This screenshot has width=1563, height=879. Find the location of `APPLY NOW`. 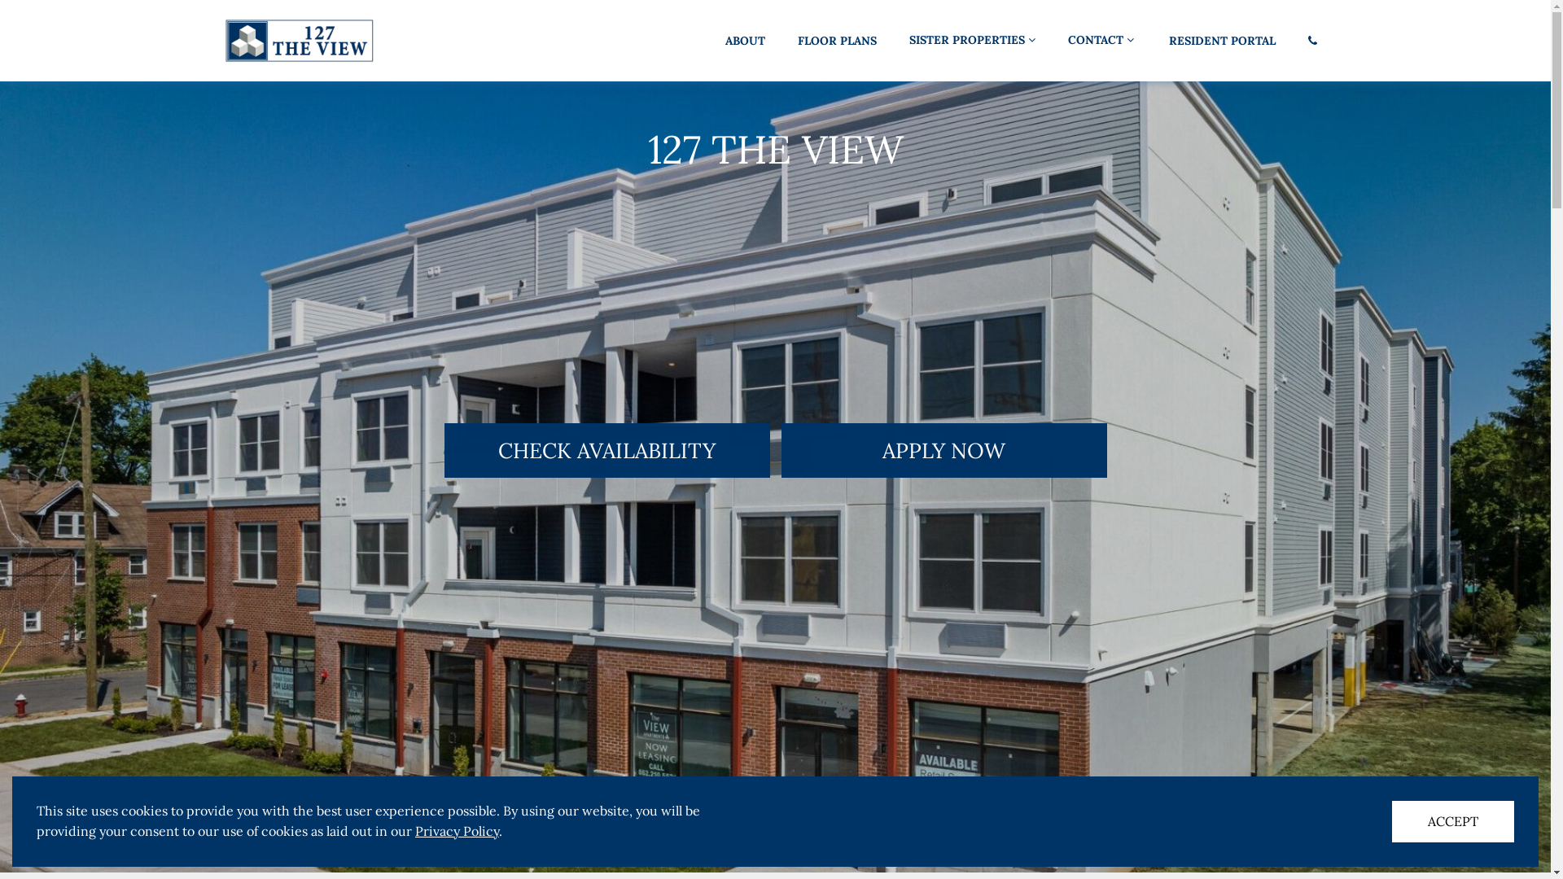

APPLY NOW is located at coordinates (944, 451).